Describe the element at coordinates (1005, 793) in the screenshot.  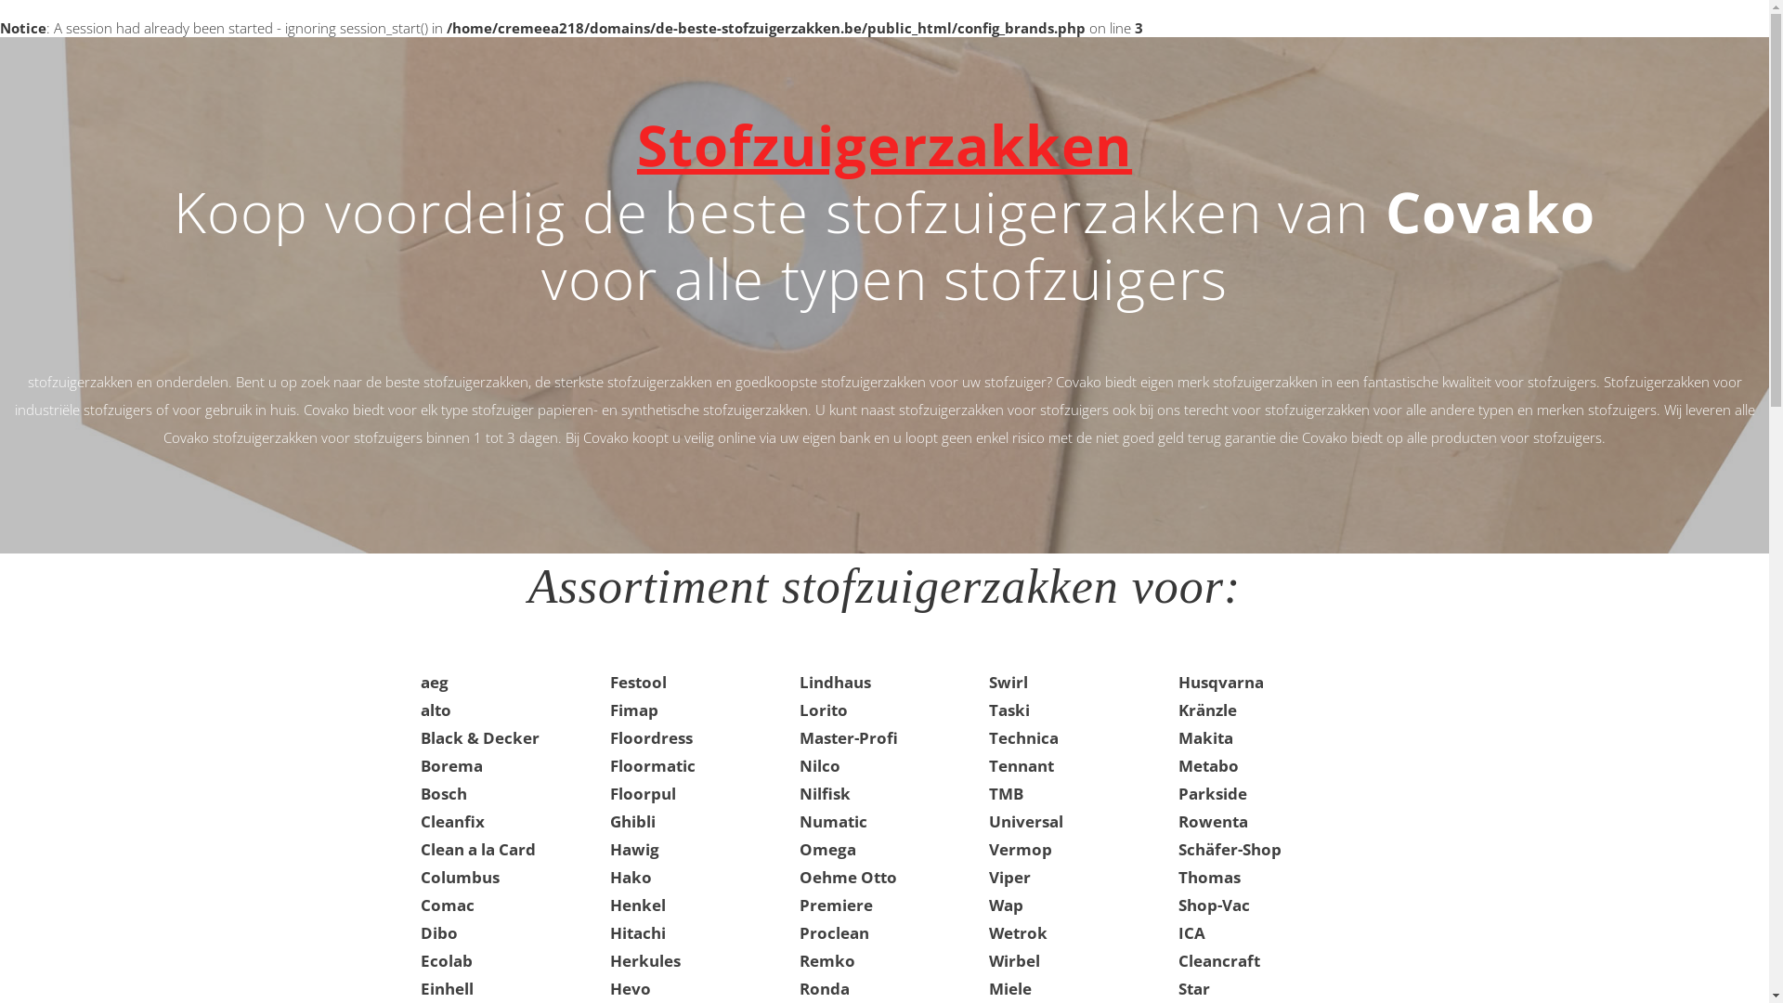
I see `TMB` at that location.